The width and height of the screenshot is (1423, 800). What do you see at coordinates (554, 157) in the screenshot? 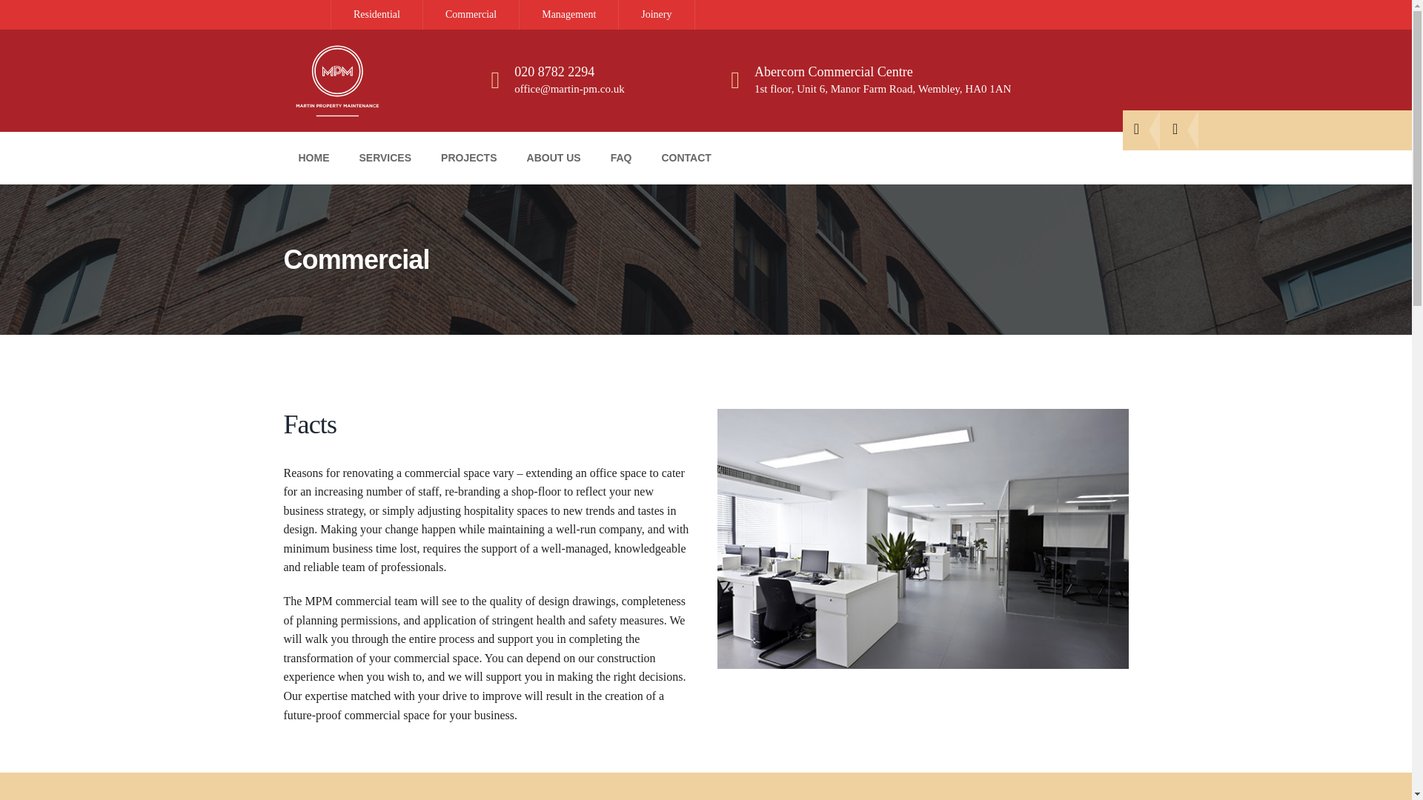
I see `ABOUT US` at bounding box center [554, 157].